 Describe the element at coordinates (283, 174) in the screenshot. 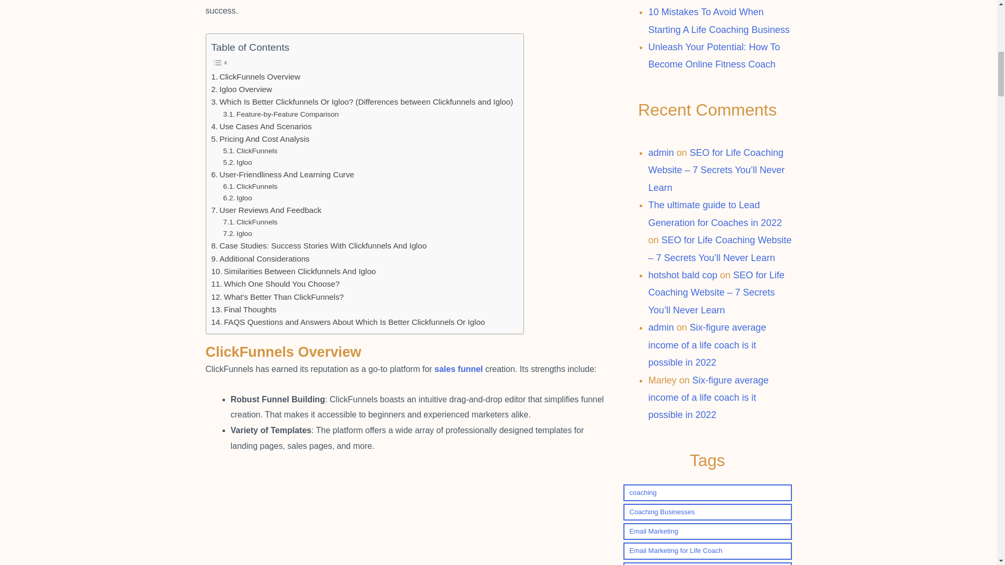

I see `User-Friendliness And Learning Curve` at that location.